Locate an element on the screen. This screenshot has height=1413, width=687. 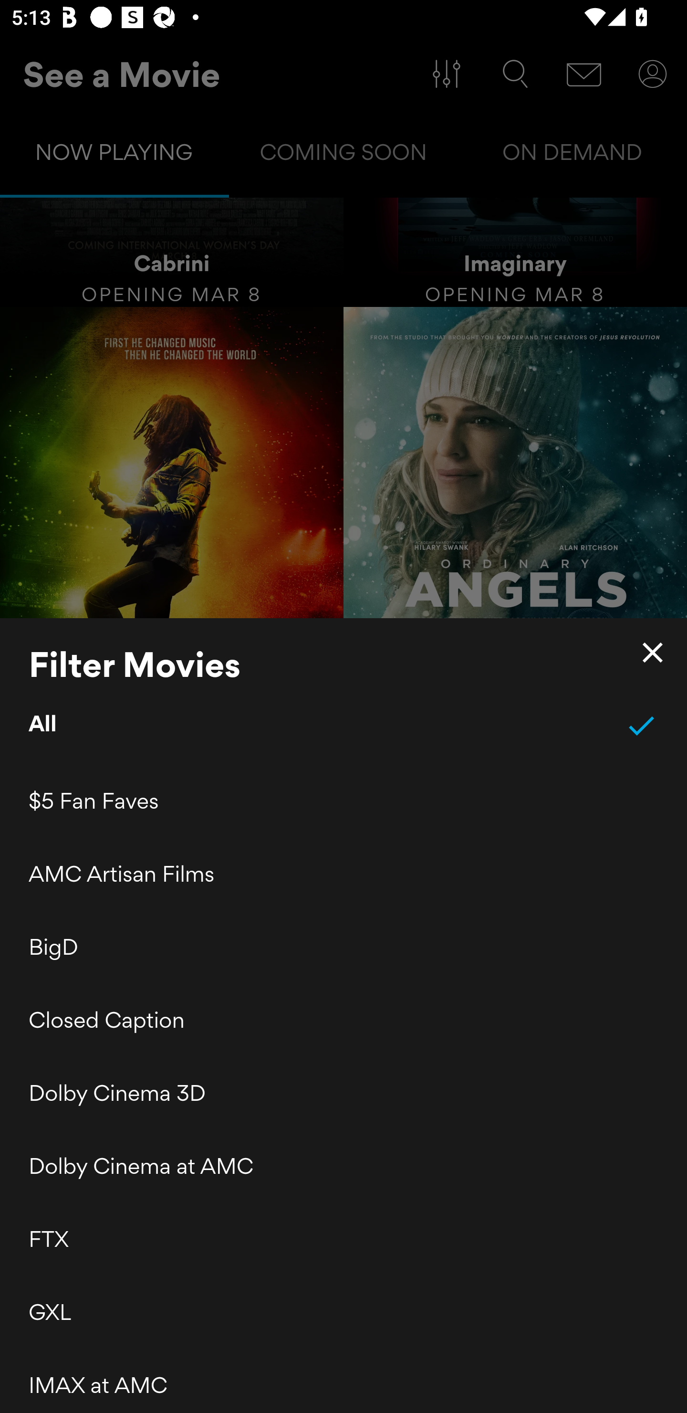
AMC Artisan Films is located at coordinates (343, 874).